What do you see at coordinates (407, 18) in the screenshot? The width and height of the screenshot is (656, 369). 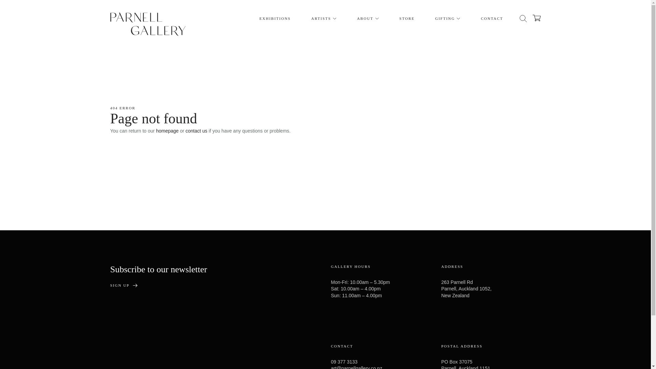 I see `STORE` at bounding box center [407, 18].